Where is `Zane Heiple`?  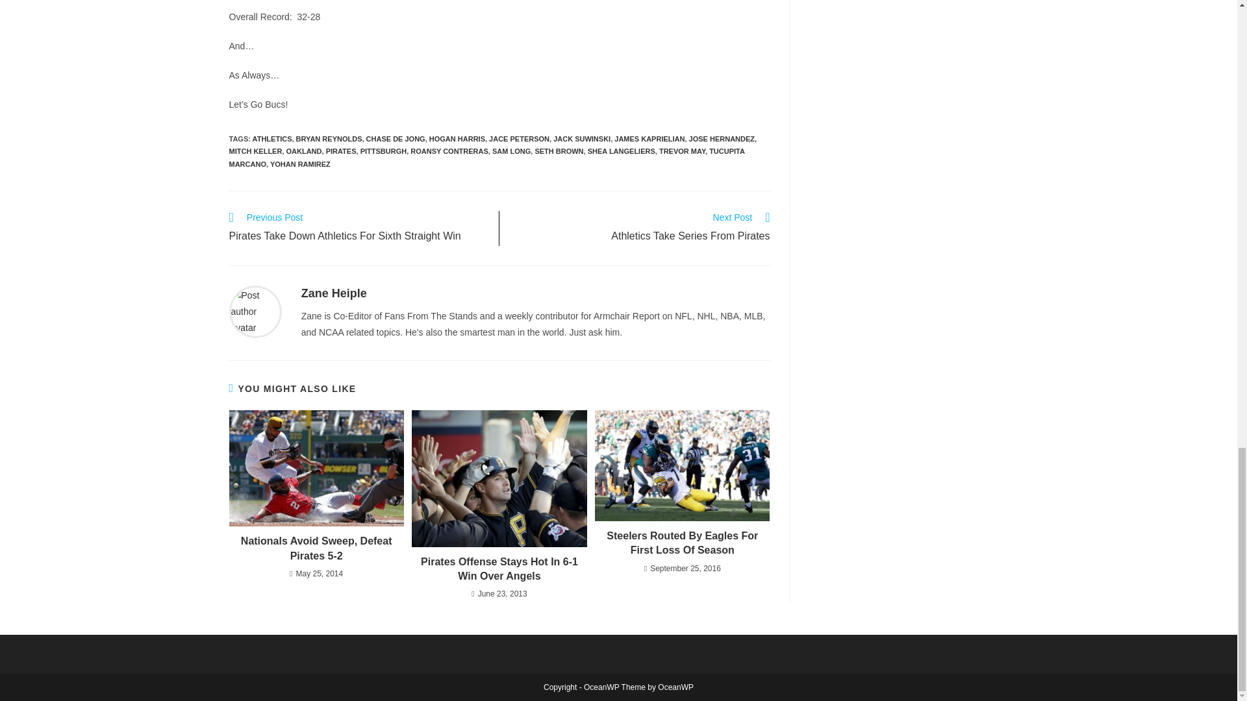 Zane Heiple is located at coordinates (334, 293).